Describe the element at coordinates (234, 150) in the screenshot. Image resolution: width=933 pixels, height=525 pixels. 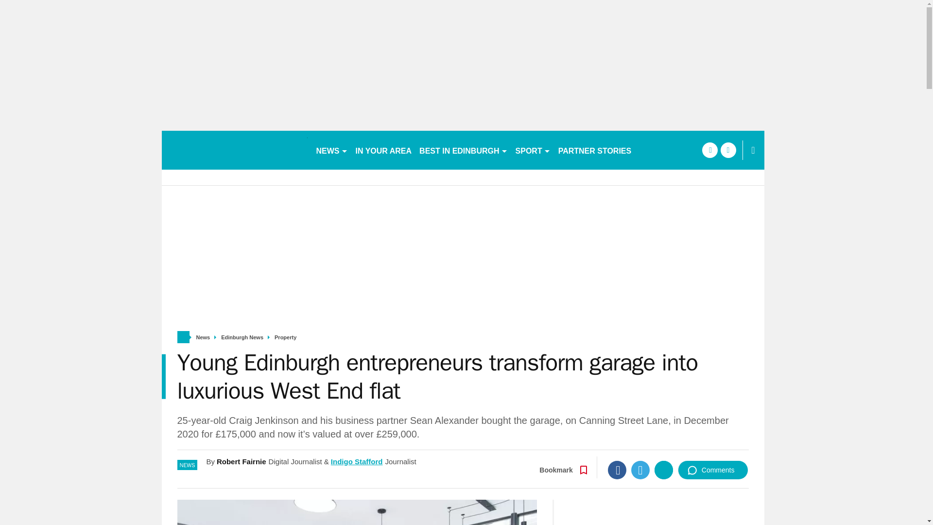
I see `edinburghlive` at that location.